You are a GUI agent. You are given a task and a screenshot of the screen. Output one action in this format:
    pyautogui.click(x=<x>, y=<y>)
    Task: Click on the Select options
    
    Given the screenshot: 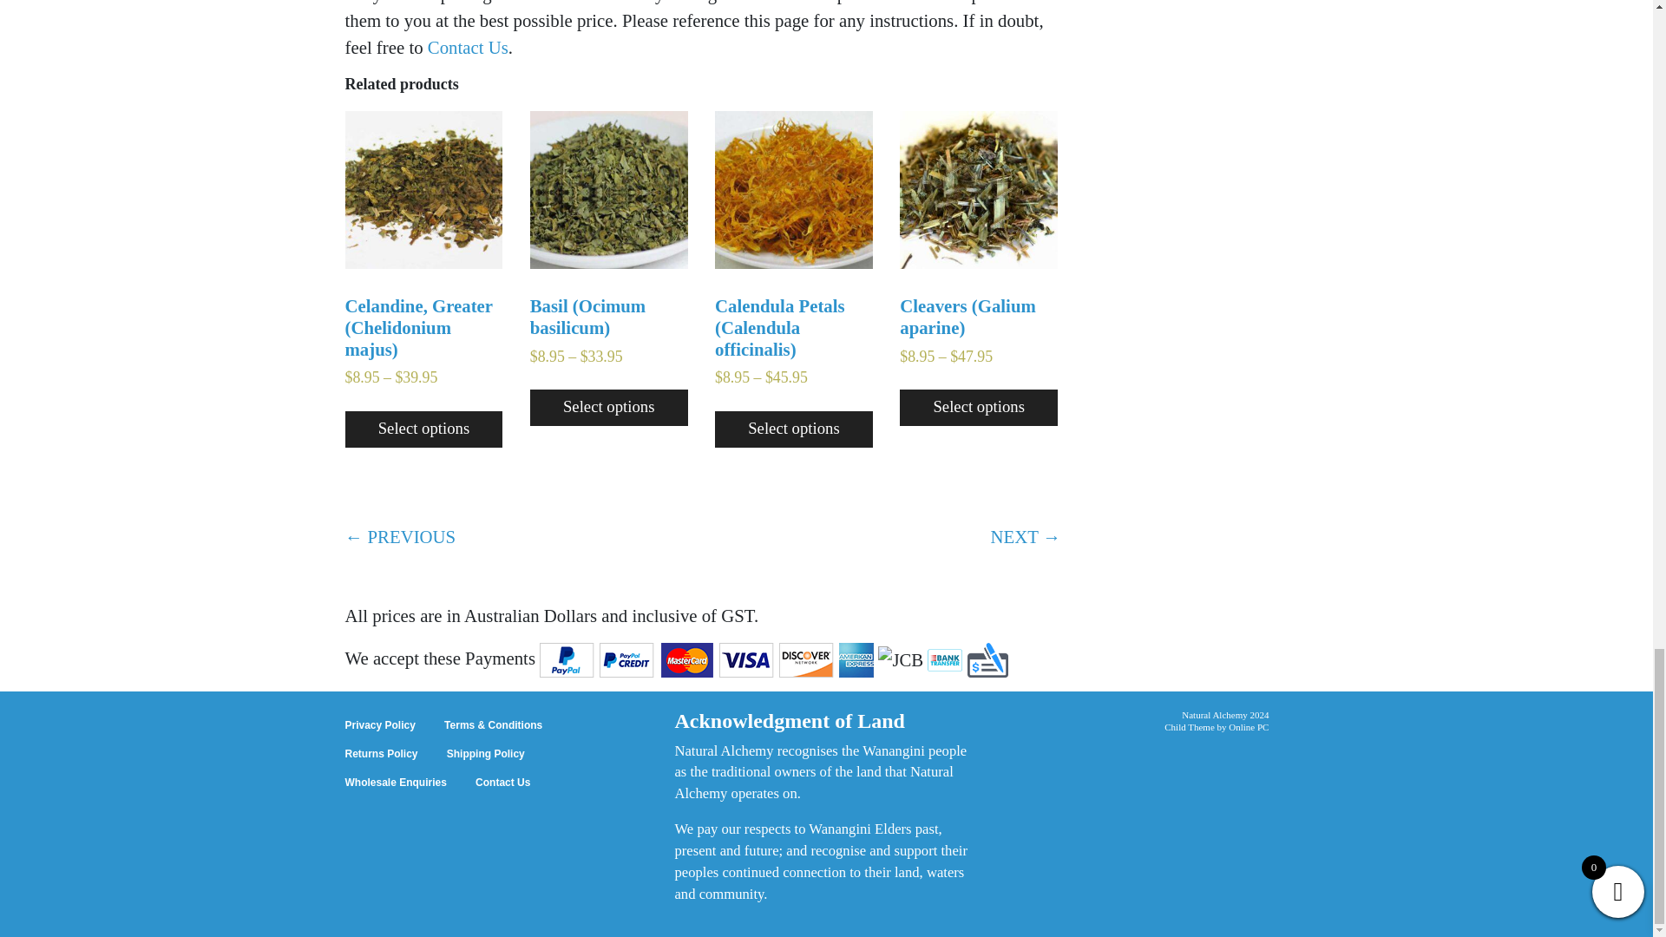 What is the action you would take?
    pyautogui.click(x=793, y=429)
    